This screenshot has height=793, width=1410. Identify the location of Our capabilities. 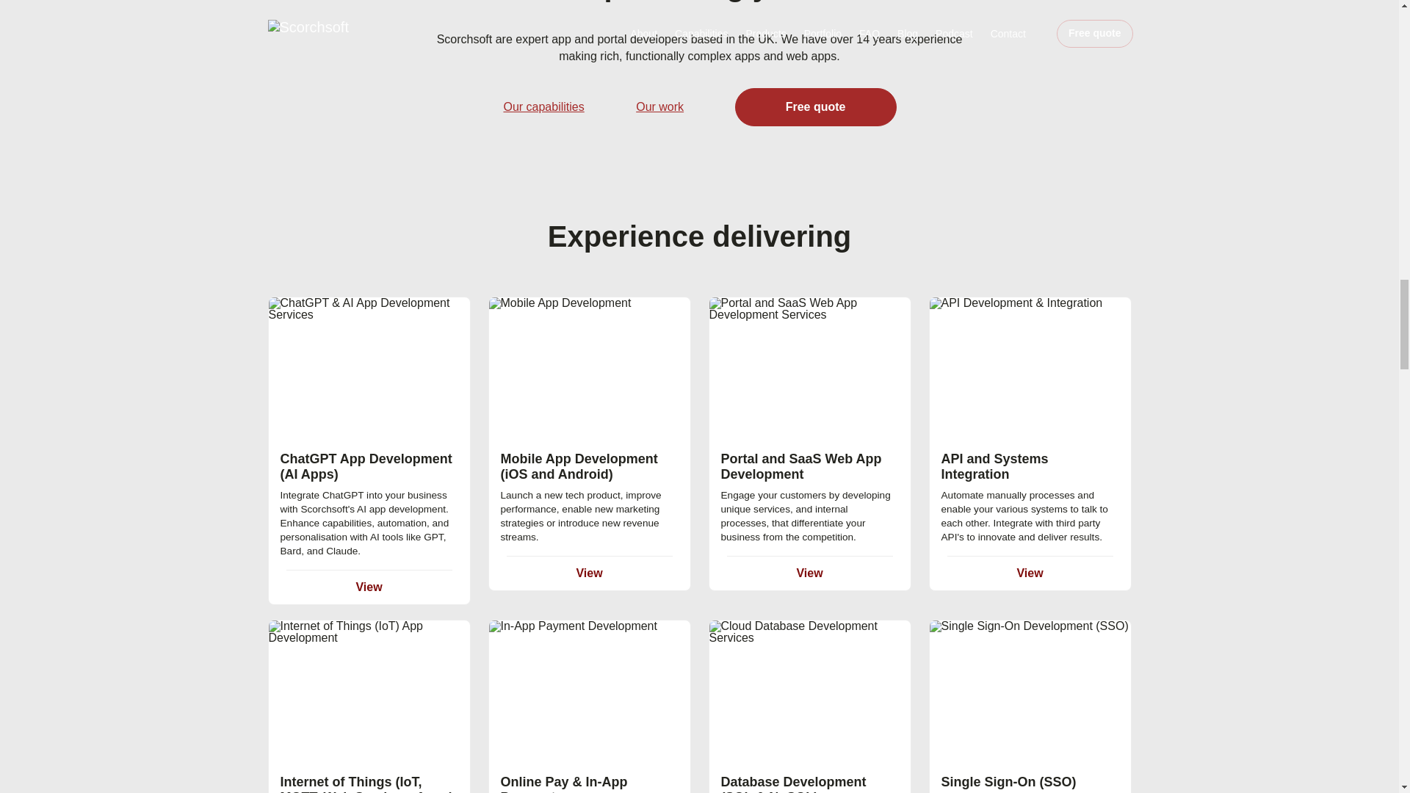
(543, 106).